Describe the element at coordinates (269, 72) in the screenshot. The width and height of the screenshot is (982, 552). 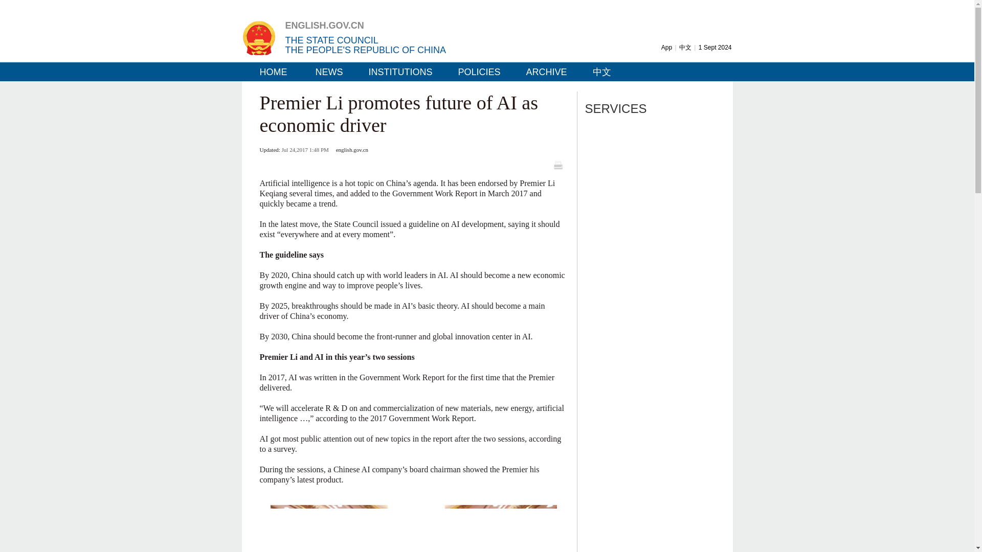
I see `HOME` at that location.